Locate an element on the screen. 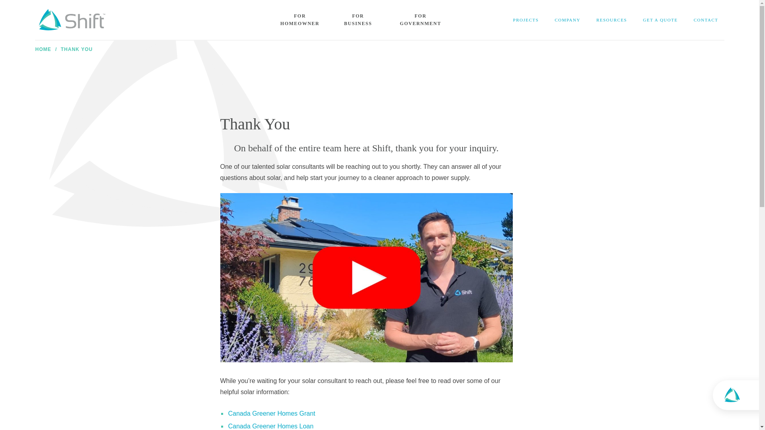 The image size is (765, 430). RESOURCES is located at coordinates (611, 20).